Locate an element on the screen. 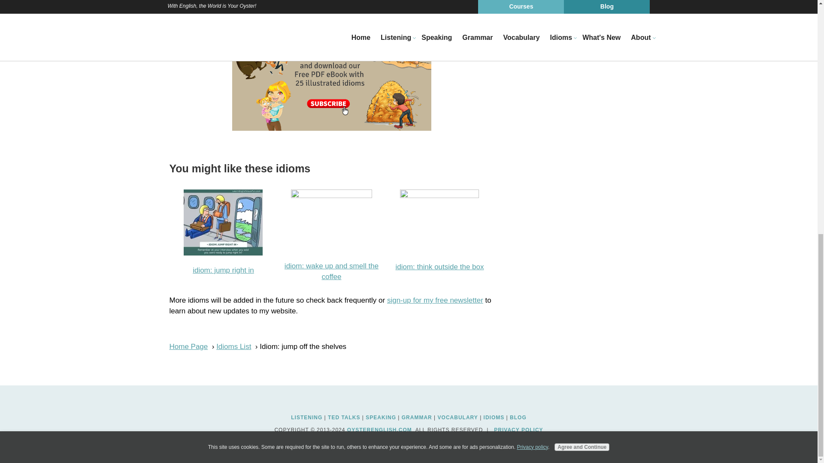  idiom: think outside the box is located at coordinates (439, 267).